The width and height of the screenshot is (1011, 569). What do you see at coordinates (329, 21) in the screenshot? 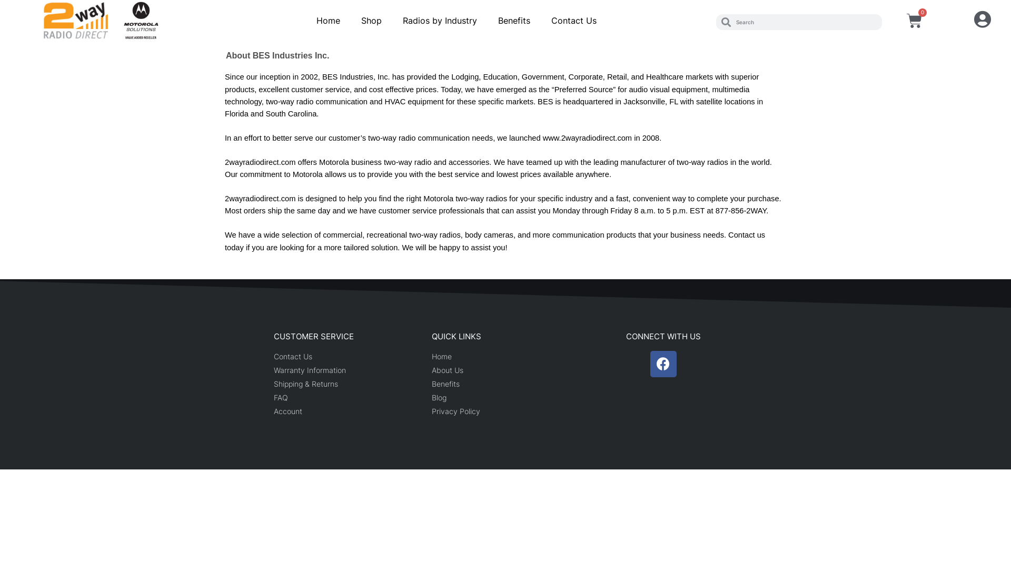
I see `Home` at bounding box center [329, 21].